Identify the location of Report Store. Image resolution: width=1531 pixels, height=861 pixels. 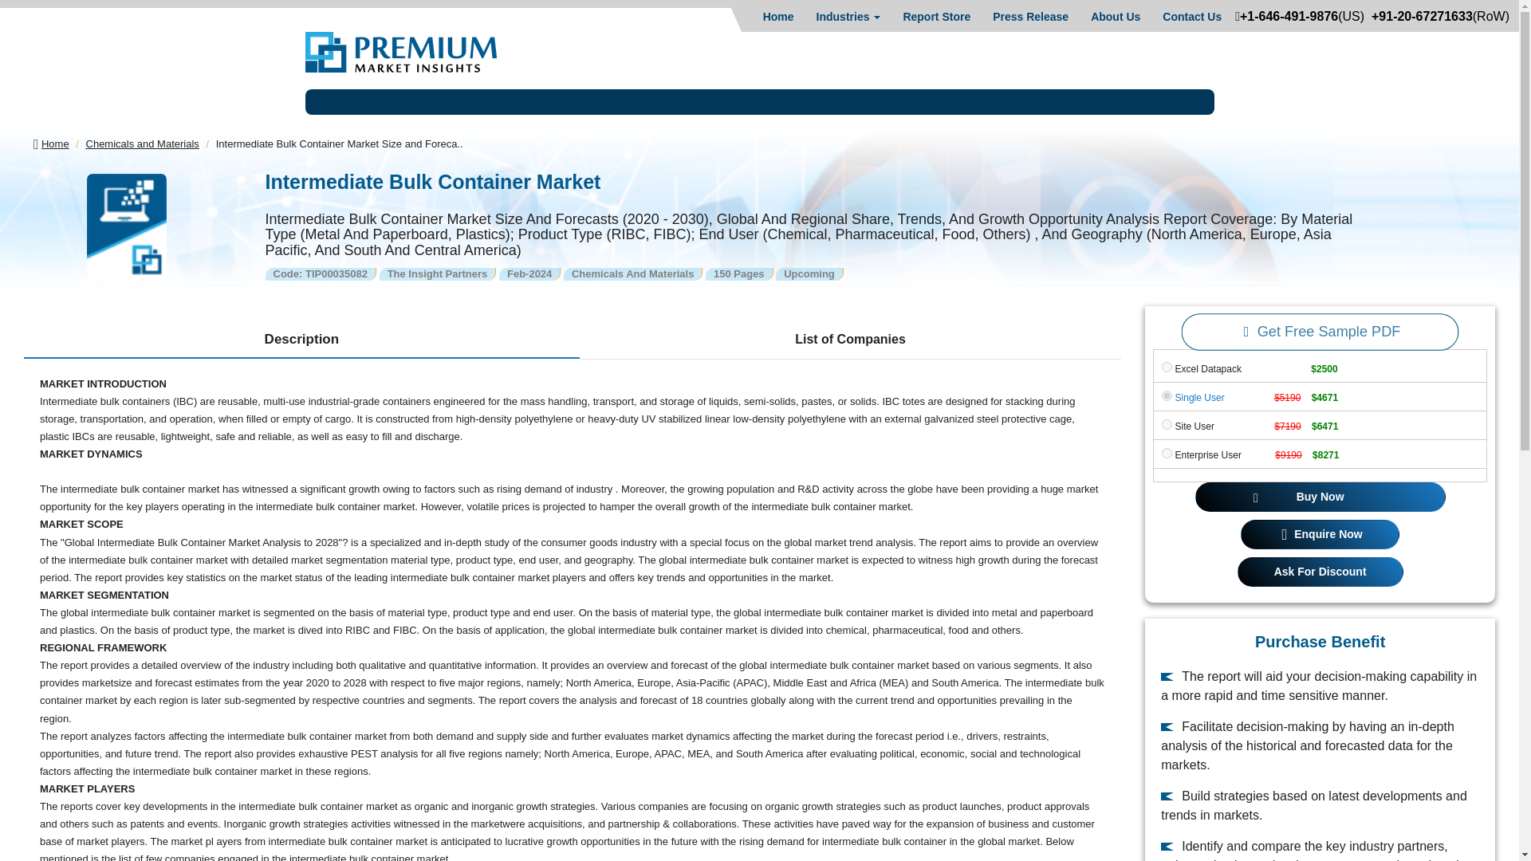
(936, 16).